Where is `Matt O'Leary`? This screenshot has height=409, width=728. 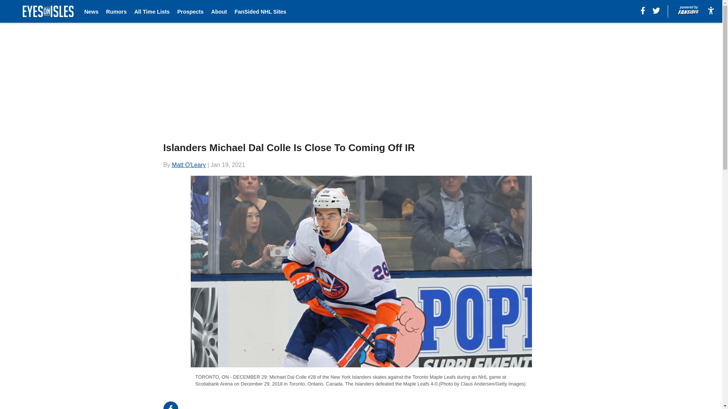 Matt O'Leary is located at coordinates (189, 164).